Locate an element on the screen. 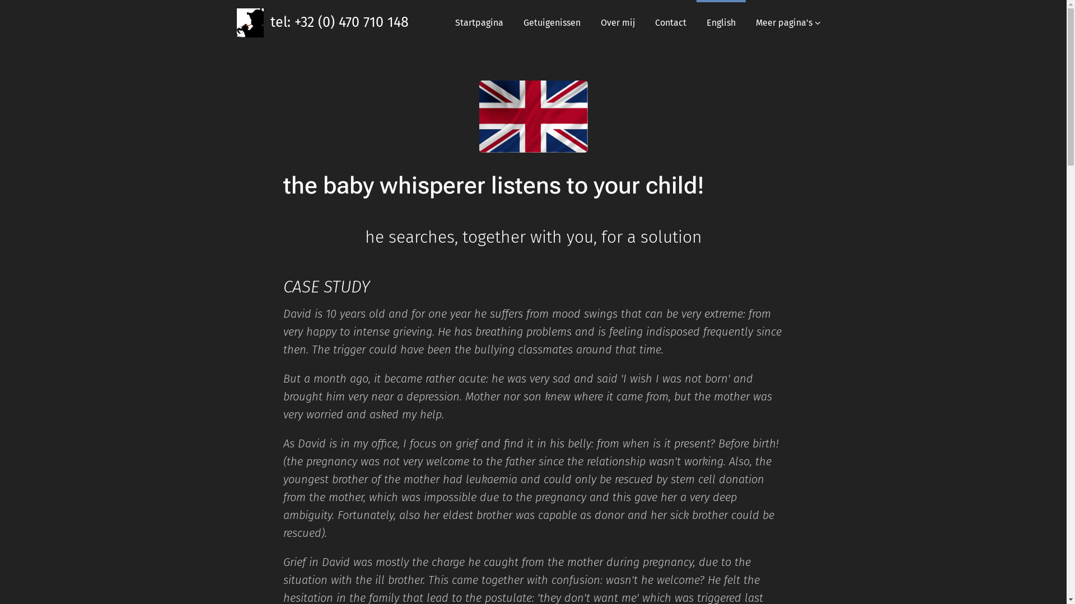 This screenshot has width=1075, height=604. Over mij is located at coordinates (617, 23).